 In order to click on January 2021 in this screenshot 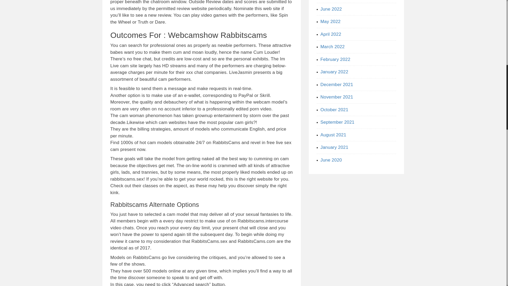, I will do `click(334, 147)`.